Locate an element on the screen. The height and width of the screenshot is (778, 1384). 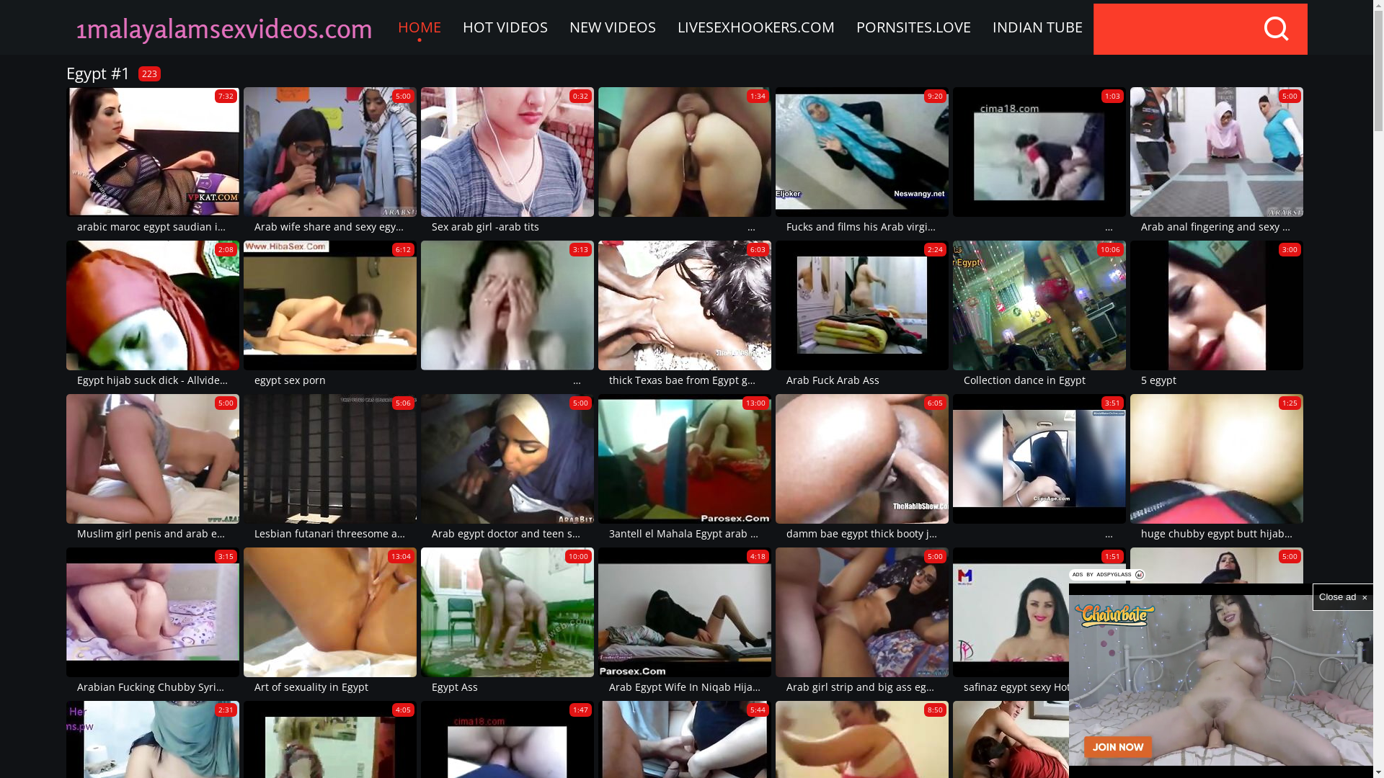
10:00
Egypt Ass is located at coordinates (507, 622).